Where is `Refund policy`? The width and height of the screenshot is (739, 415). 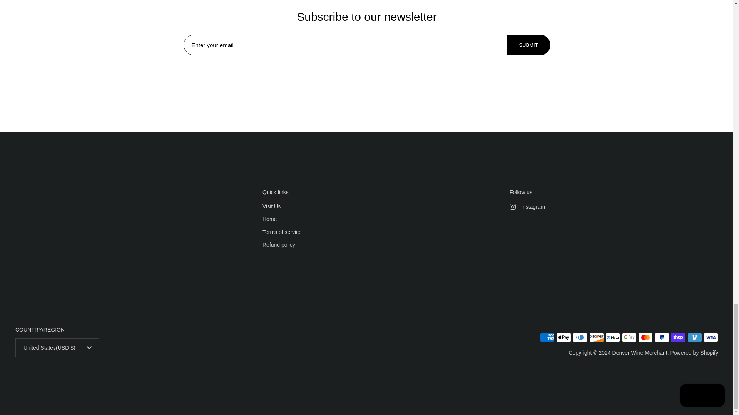 Refund policy is located at coordinates (279, 245).